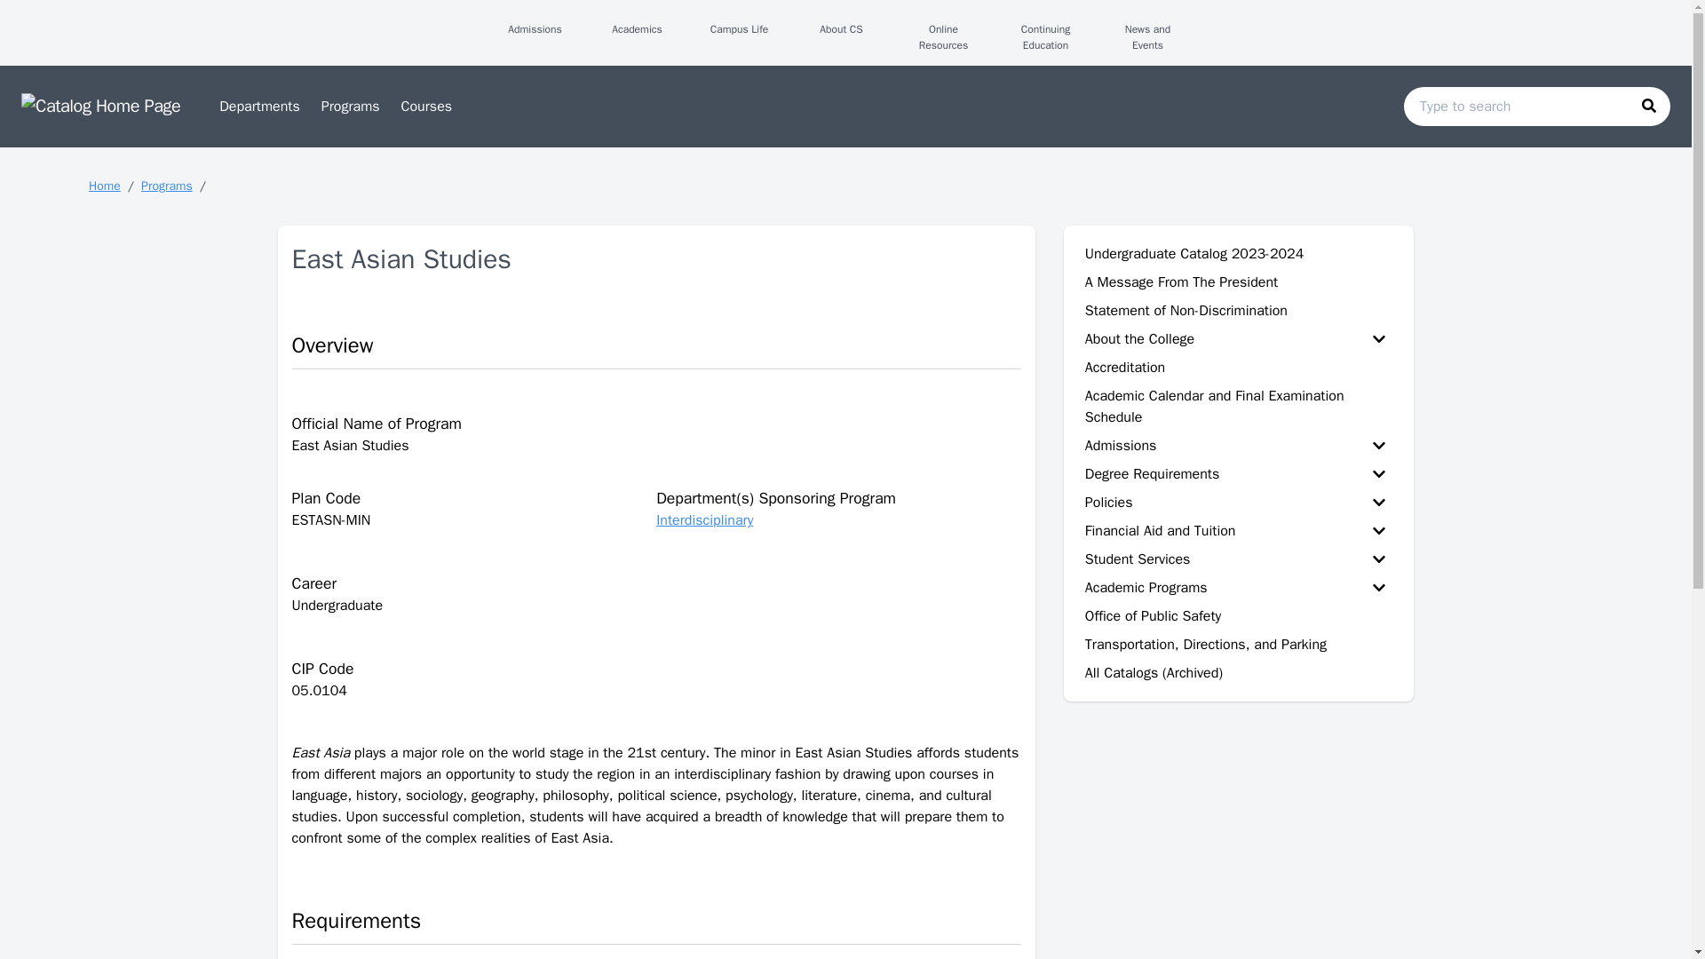 The width and height of the screenshot is (1705, 959). What do you see at coordinates (841, 43) in the screenshot?
I see `About CS` at bounding box center [841, 43].